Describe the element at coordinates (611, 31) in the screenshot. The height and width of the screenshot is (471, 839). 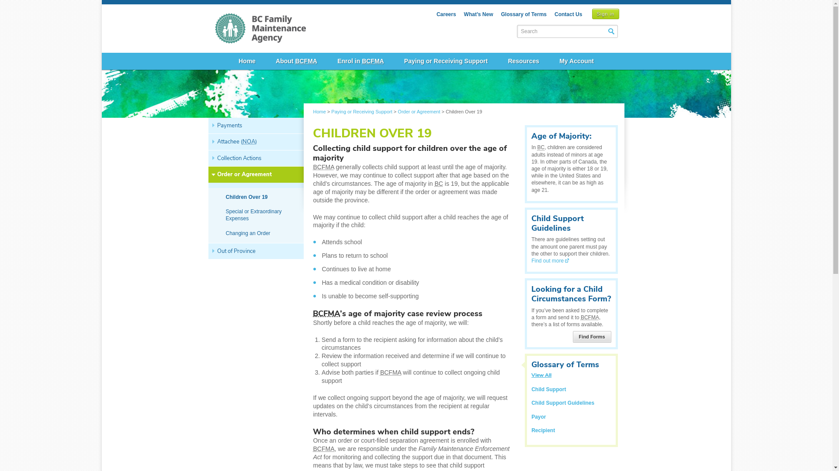
I see `Search` at that location.